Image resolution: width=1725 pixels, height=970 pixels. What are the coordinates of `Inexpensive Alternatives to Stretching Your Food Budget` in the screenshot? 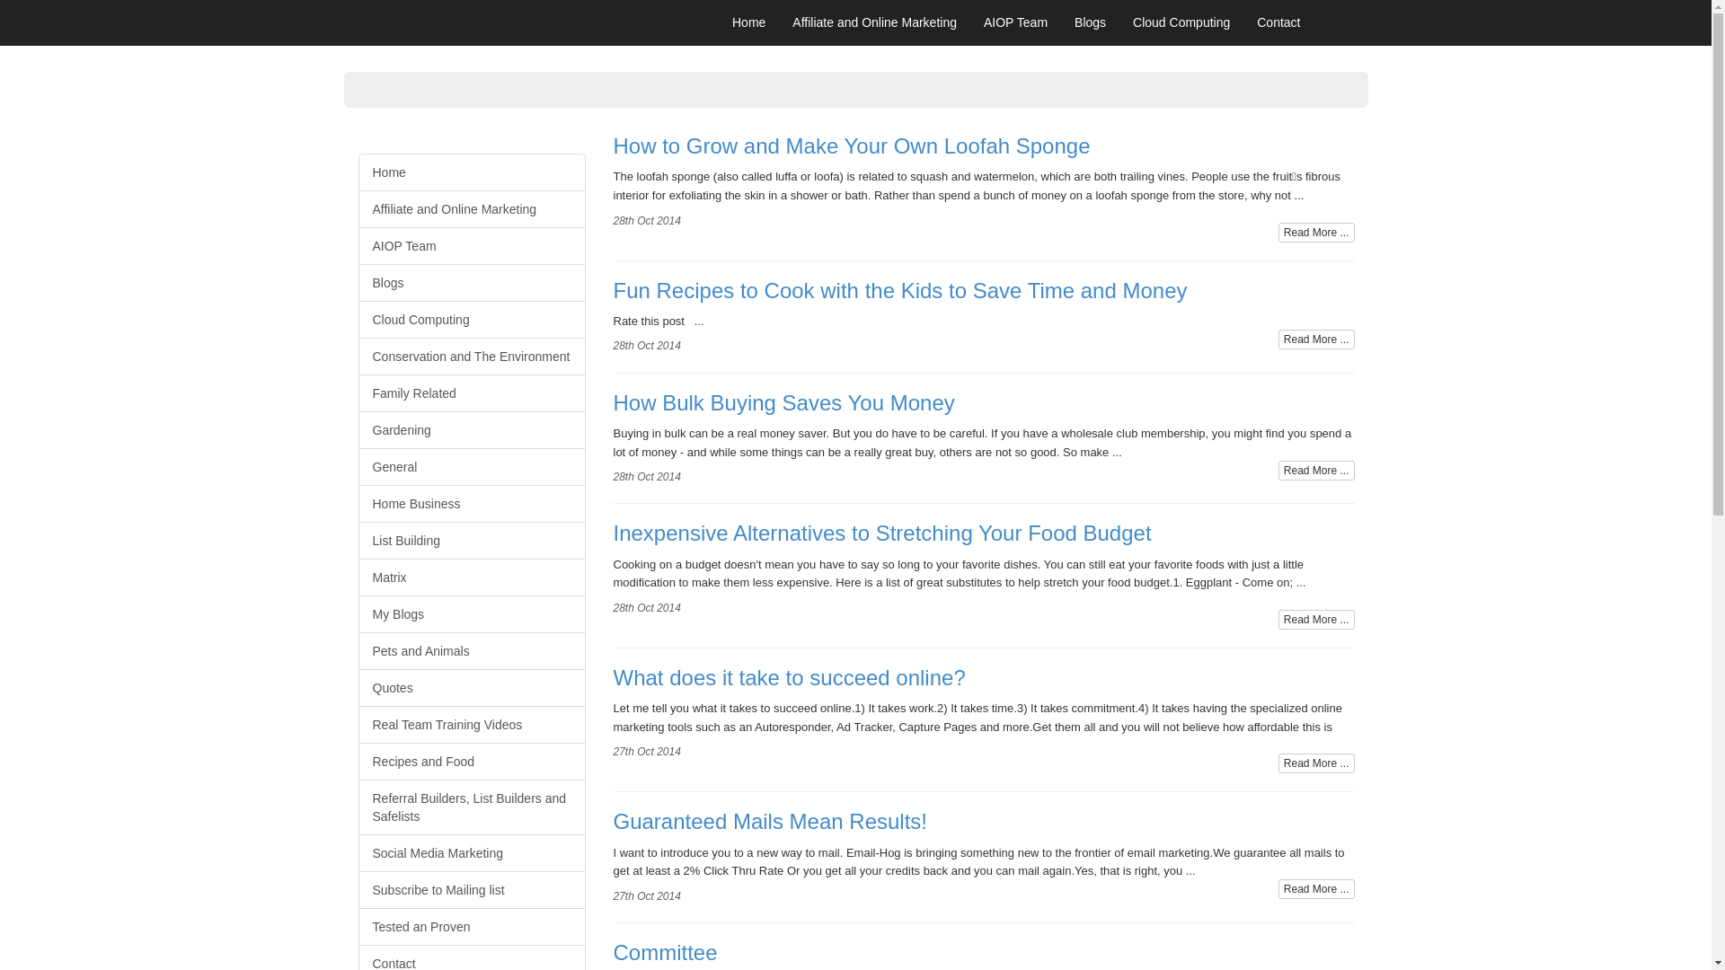 It's located at (983, 546).